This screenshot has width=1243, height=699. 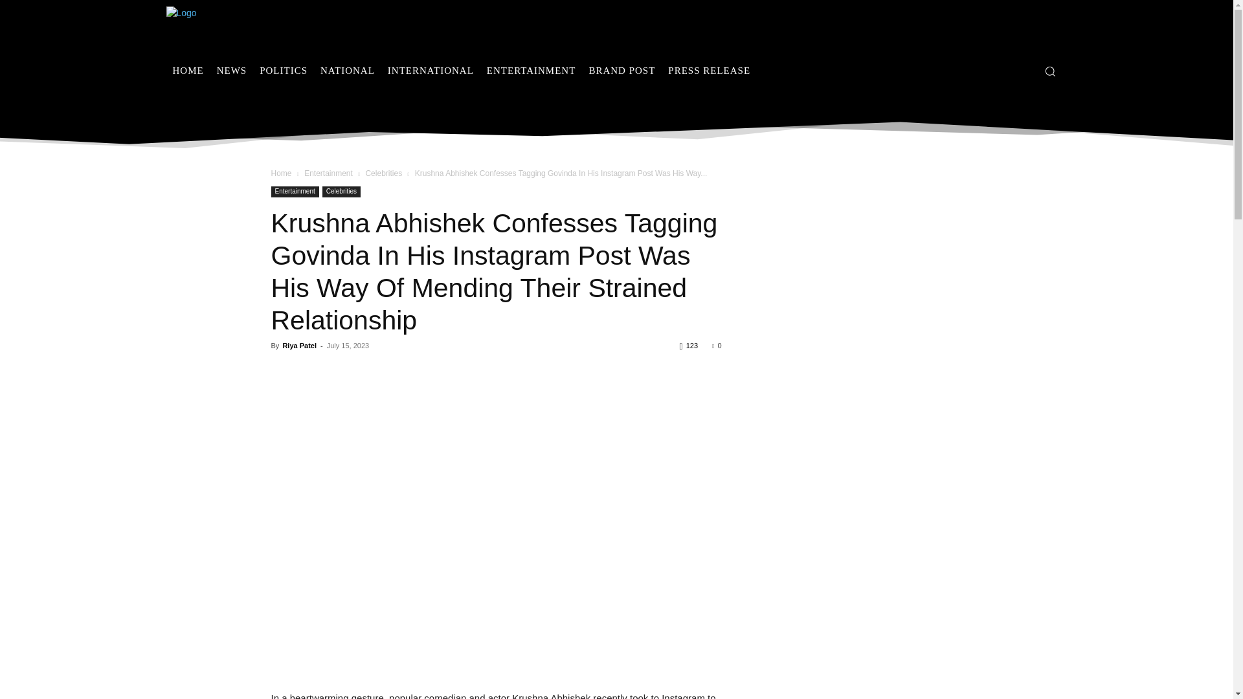 What do you see at coordinates (341, 192) in the screenshot?
I see `Celebrities` at bounding box center [341, 192].